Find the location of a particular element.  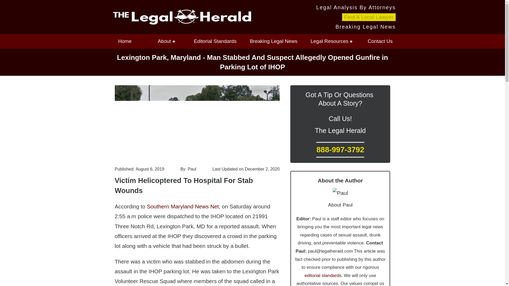

Home is located at coordinates (125, 41).